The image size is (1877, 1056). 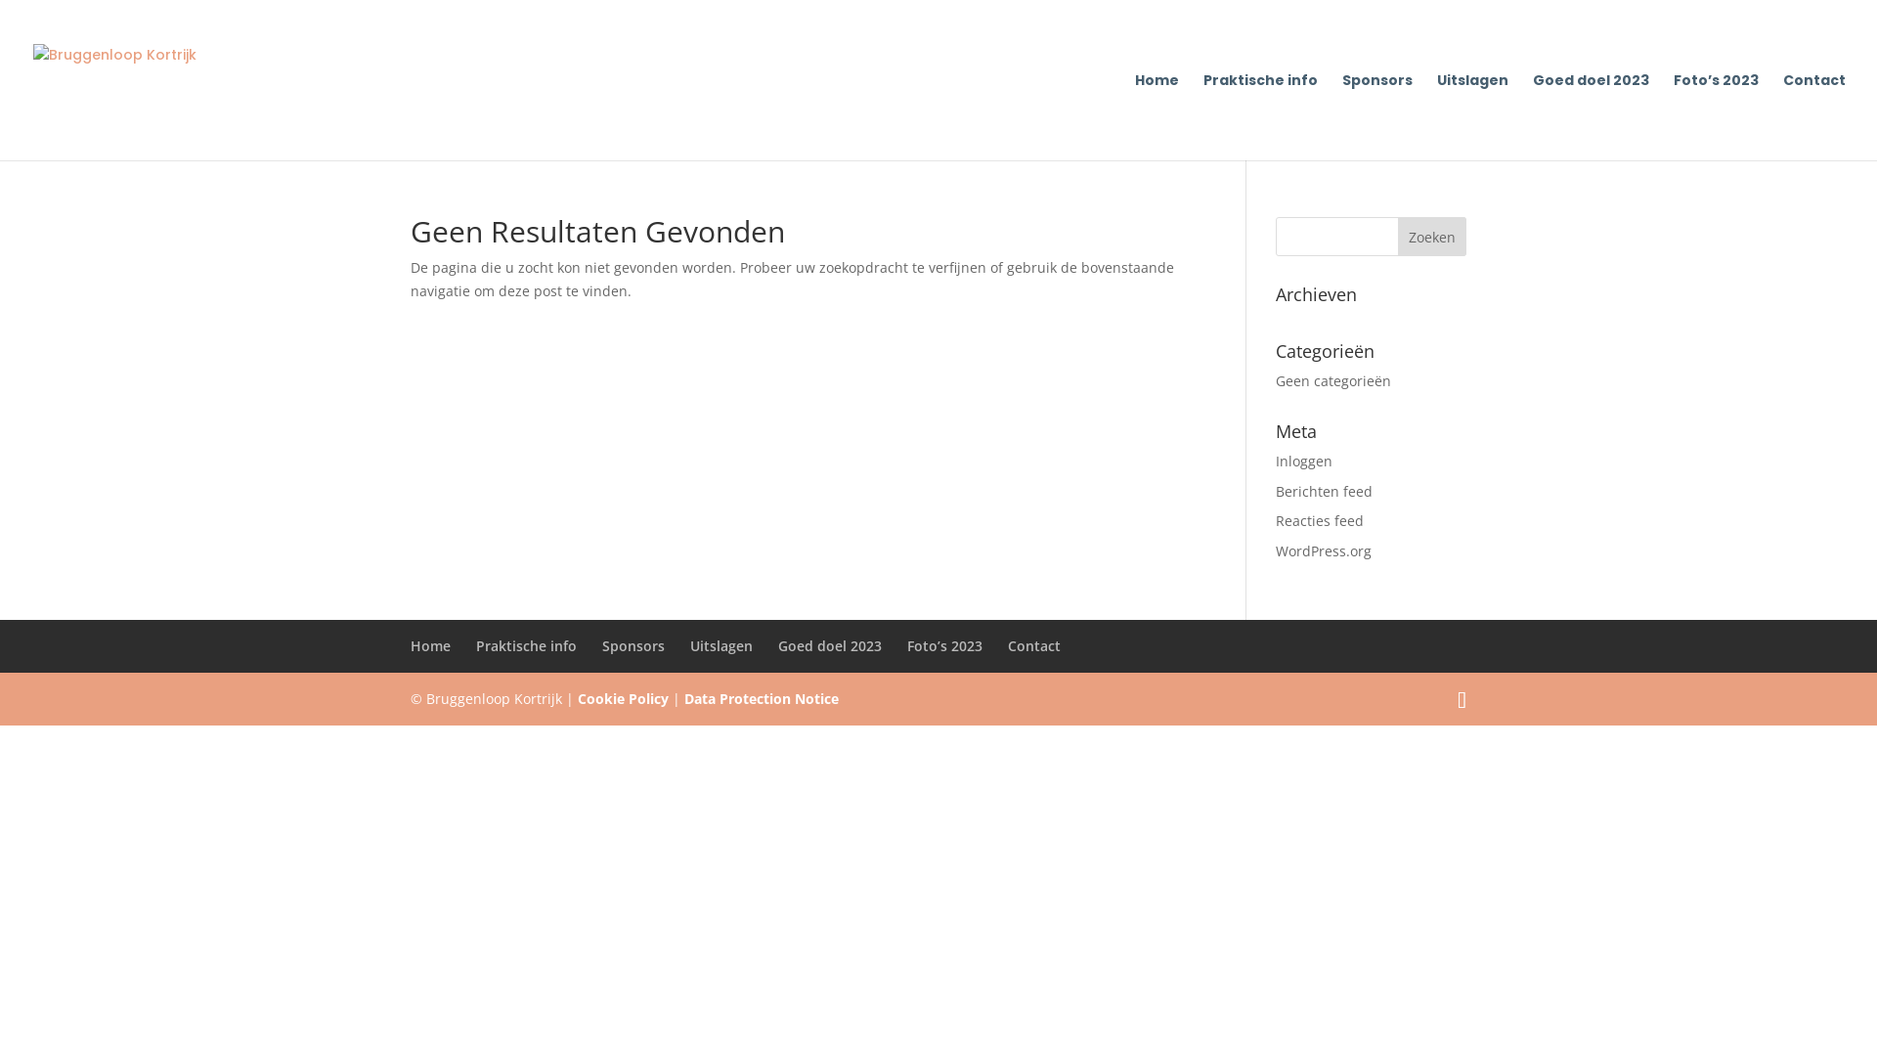 I want to click on Inloggen, so click(x=1304, y=462).